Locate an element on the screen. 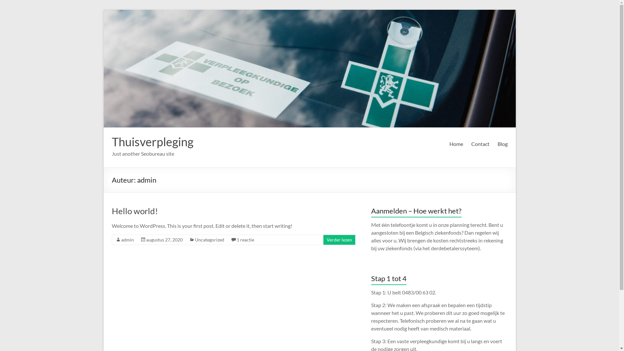  admin is located at coordinates (127, 240).